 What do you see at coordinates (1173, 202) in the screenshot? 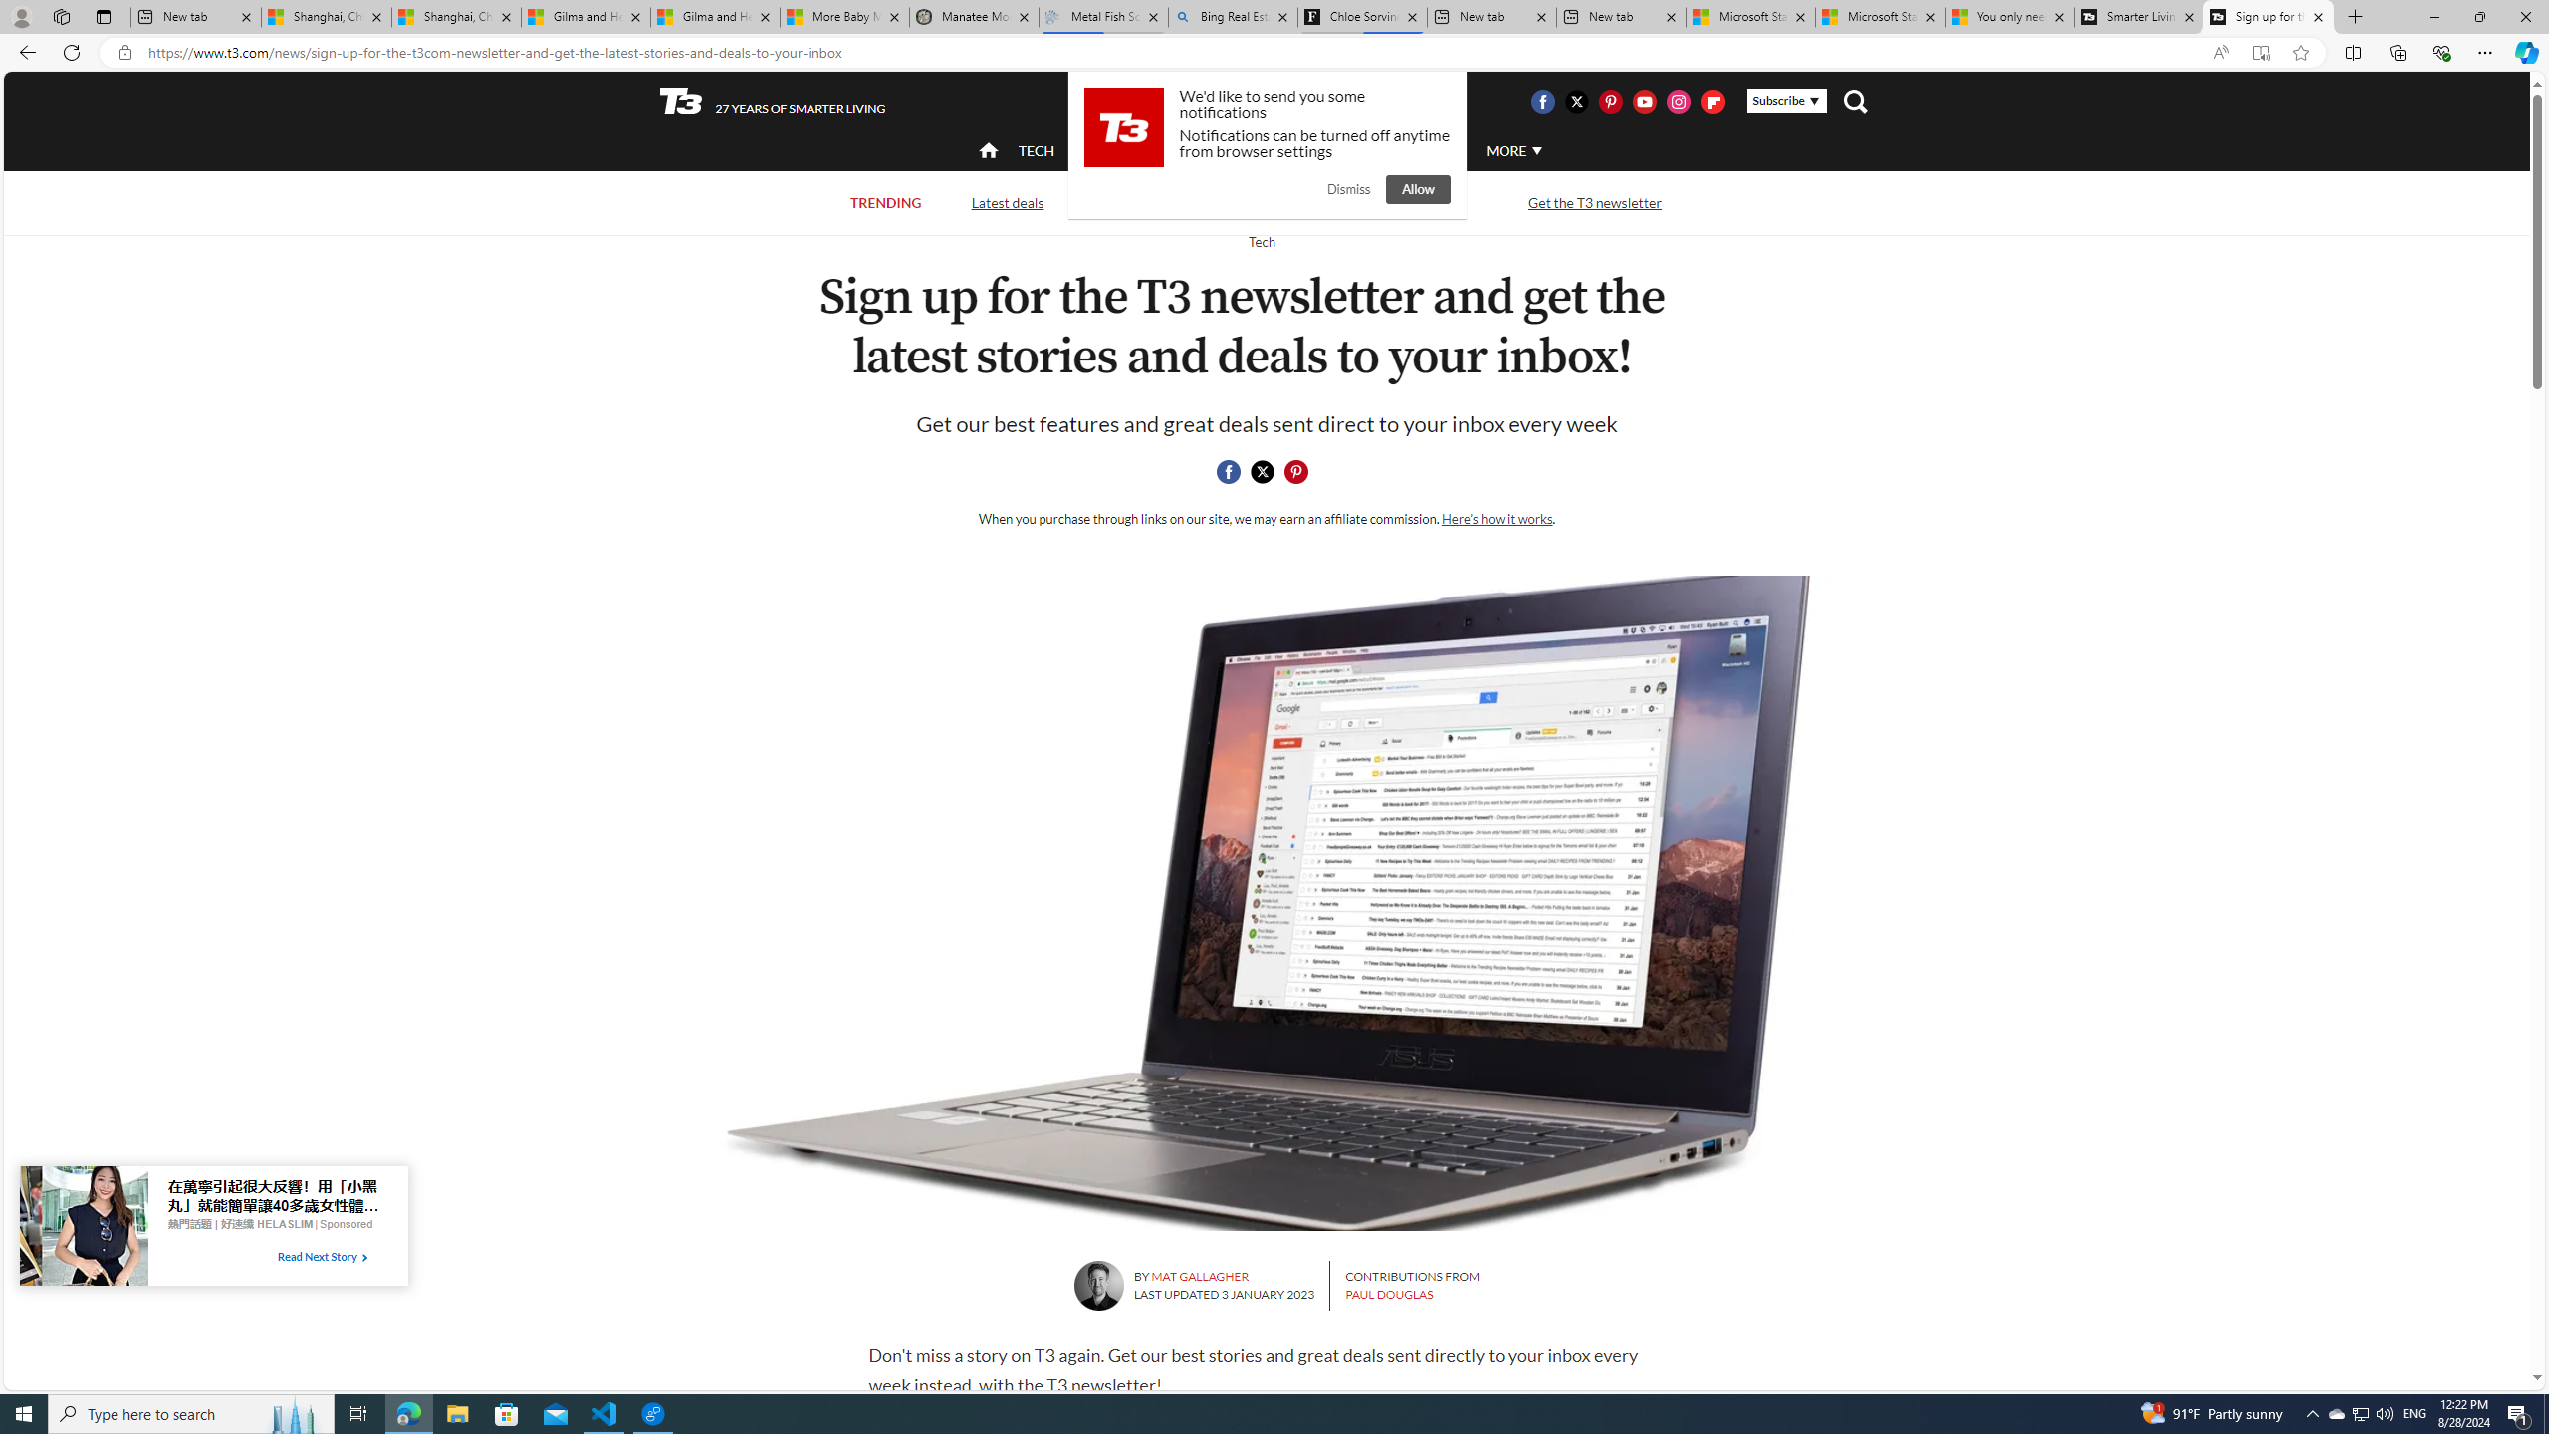
I see `Back to Class 2024` at bounding box center [1173, 202].